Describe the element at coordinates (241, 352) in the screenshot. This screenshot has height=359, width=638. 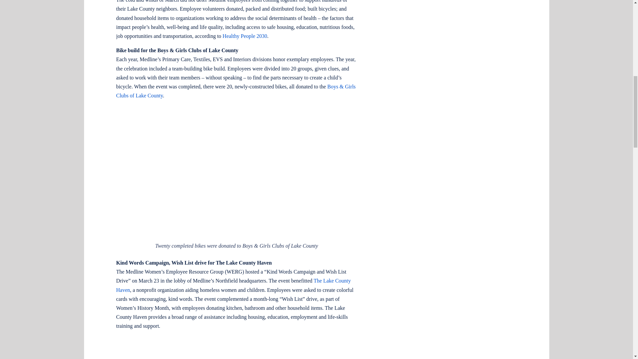
I see `The Lake County Haven benefits homeless women and children` at that location.